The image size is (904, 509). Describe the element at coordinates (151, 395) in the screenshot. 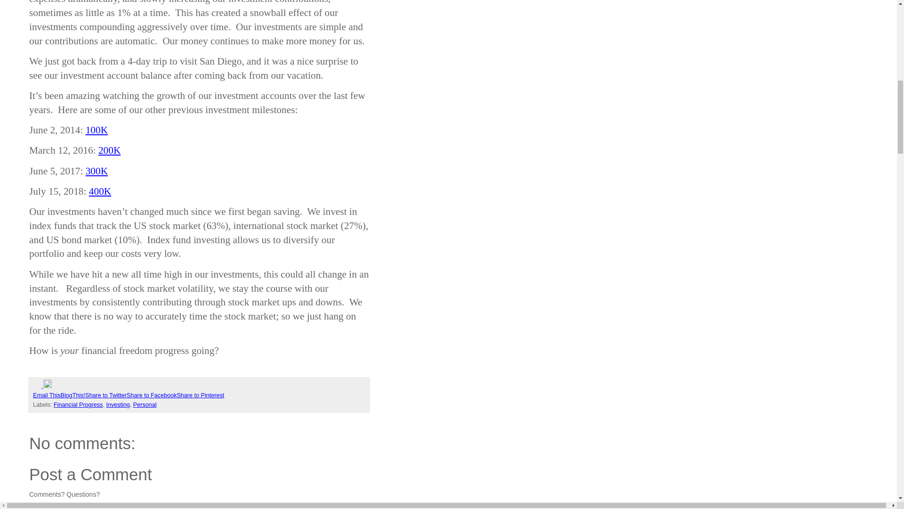

I see `Share to Facebook` at that location.